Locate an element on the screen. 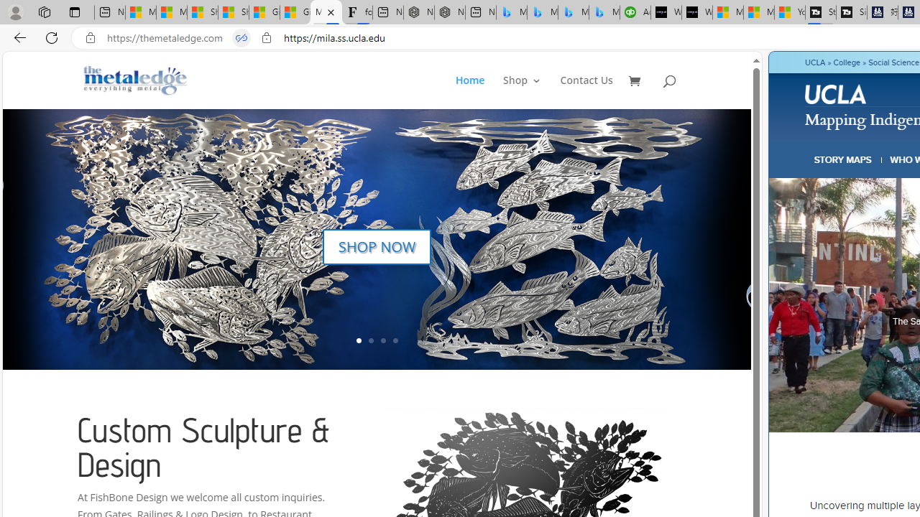 Image resolution: width=920 pixels, height=517 pixels. Tabs in split screen is located at coordinates (241, 38).